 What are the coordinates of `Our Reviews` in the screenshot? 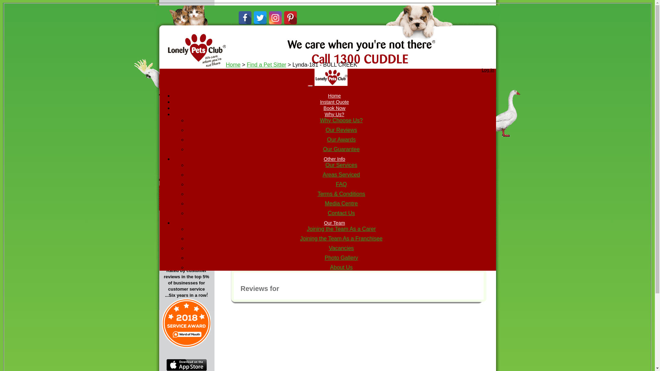 It's located at (341, 130).